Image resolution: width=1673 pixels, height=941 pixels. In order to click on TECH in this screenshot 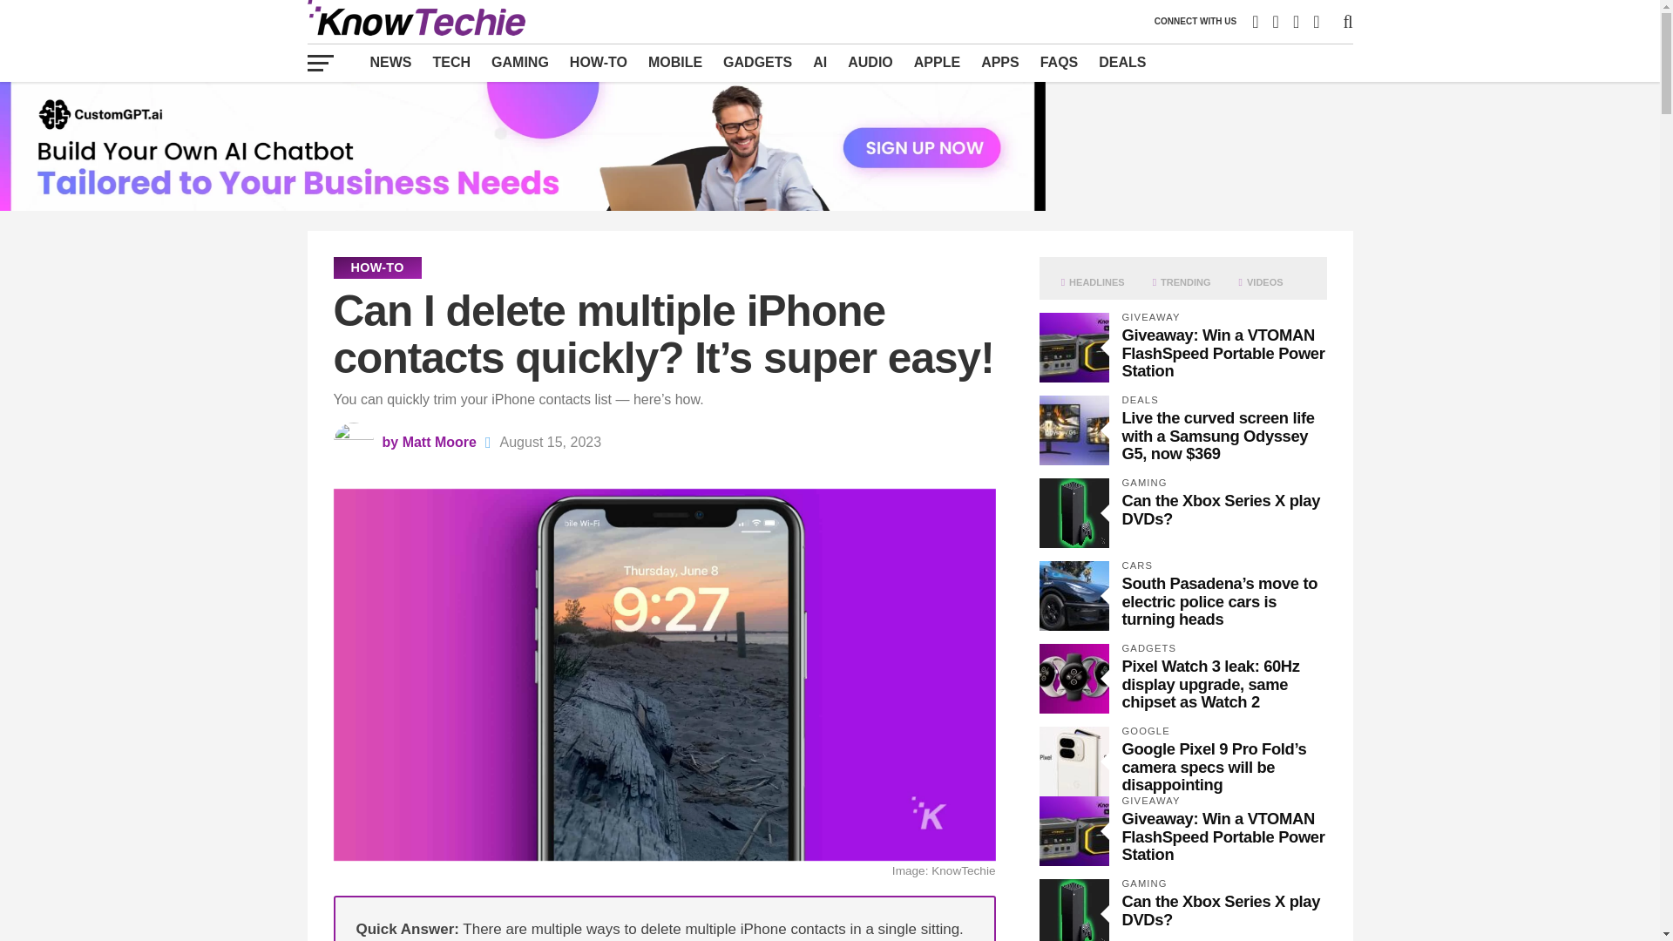, I will do `click(451, 62)`.